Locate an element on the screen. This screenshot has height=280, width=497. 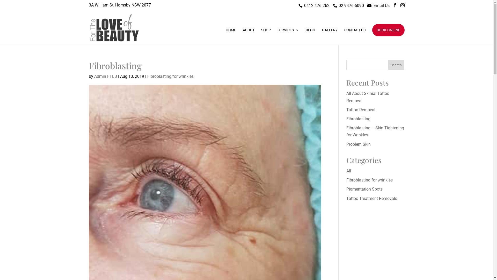
02 9476 6090 is located at coordinates (351, 6).